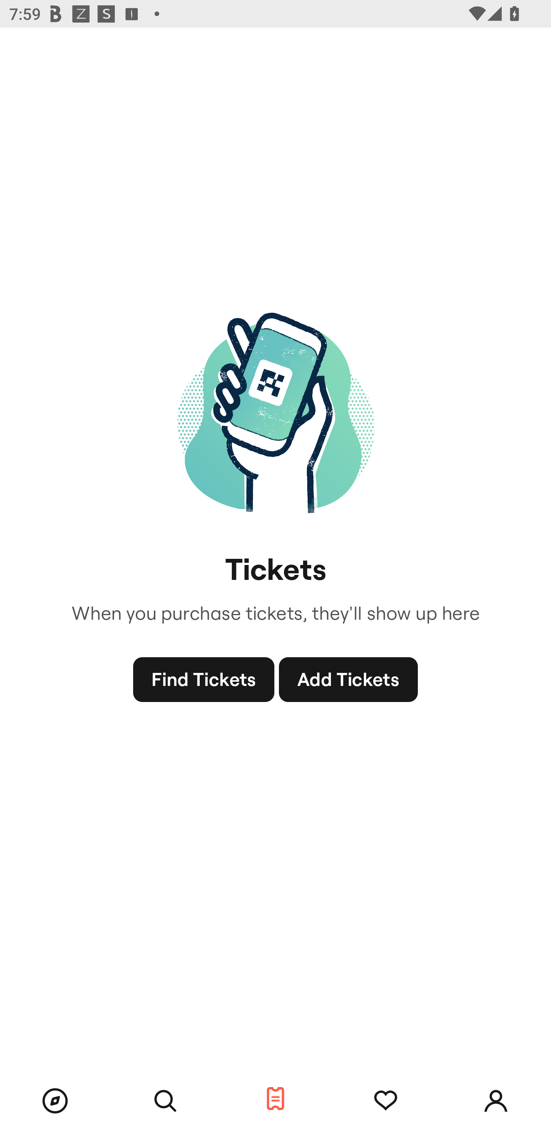 The height and width of the screenshot is (1133, 551). Describe the element at coordinates (275, 1099) in the screenshot. I see `Tickets` at that location.